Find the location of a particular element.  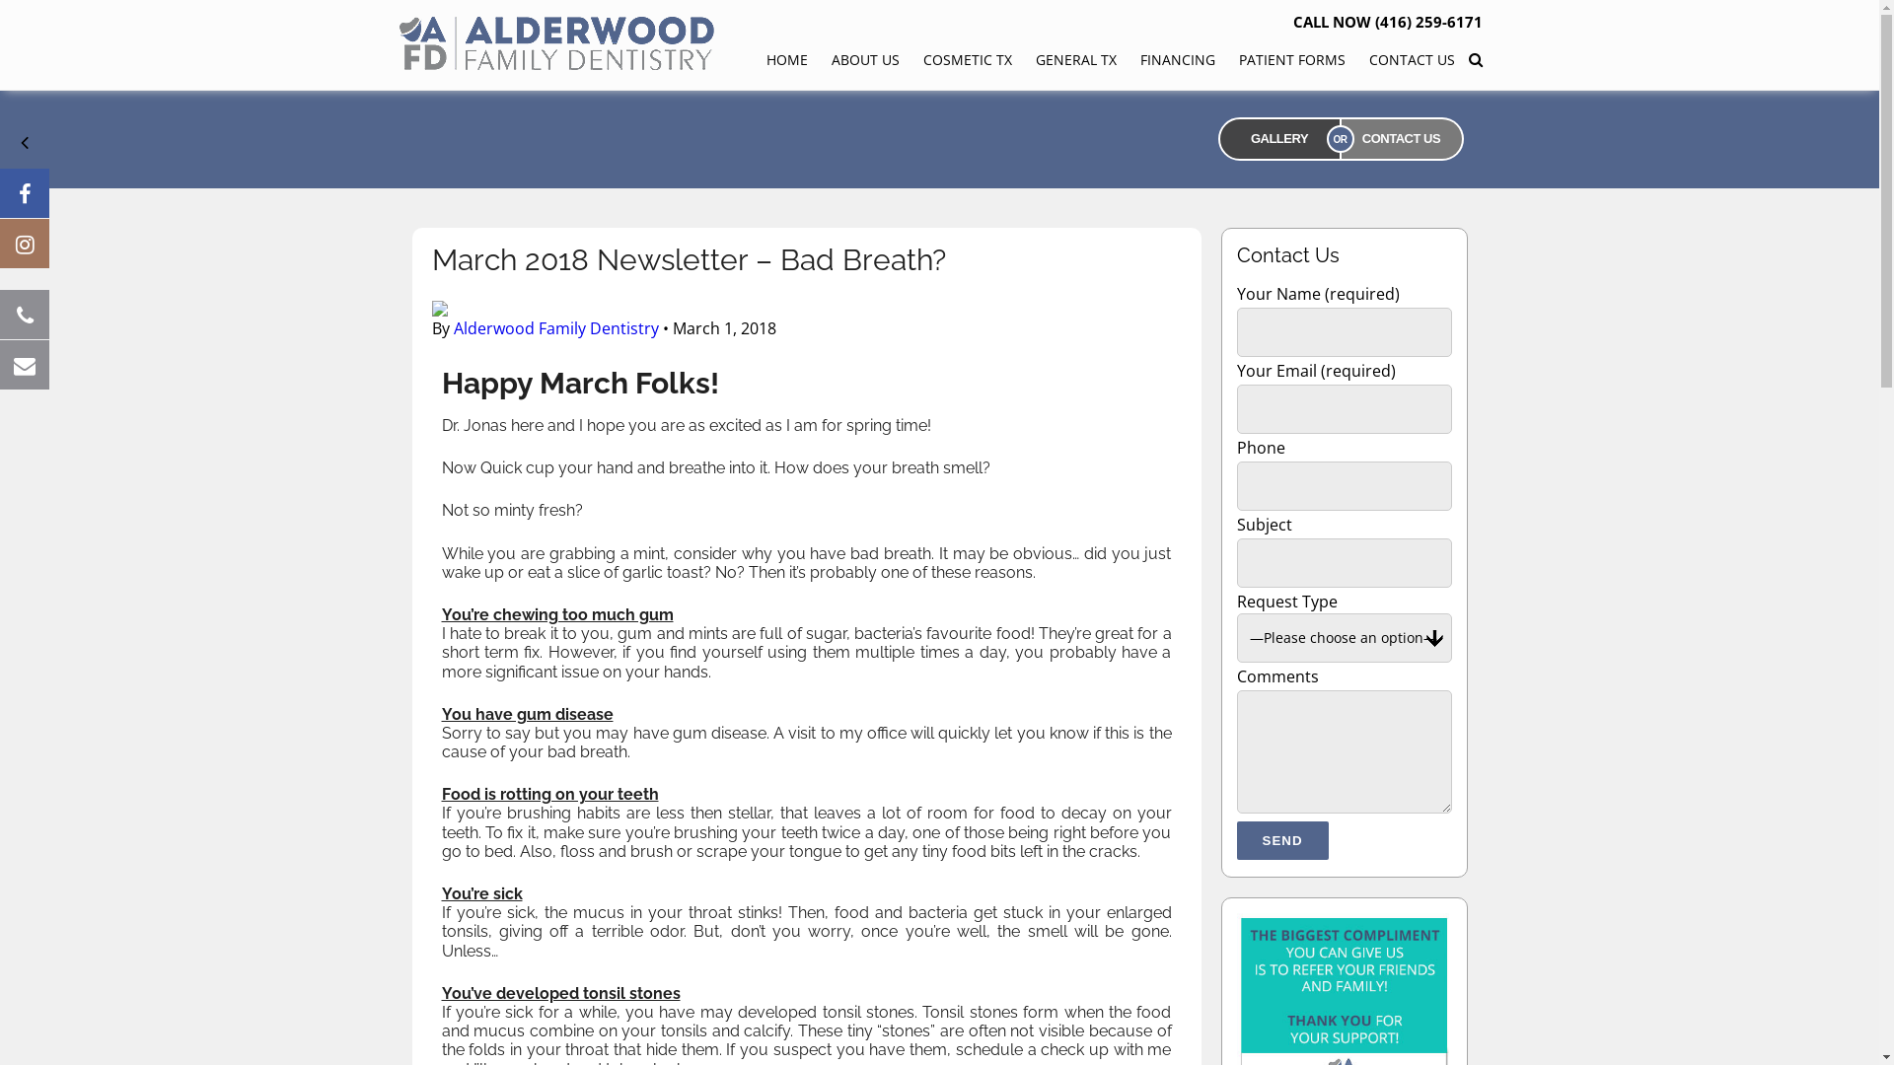

PATIENT FORMS is located at coordinates (1292, 60).